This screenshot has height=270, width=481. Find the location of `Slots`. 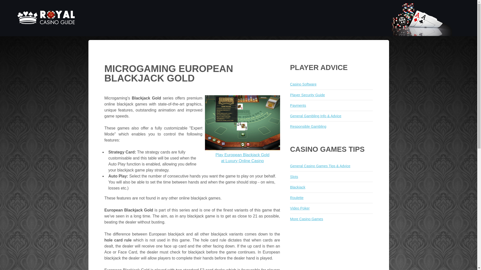

Slots is located at coordinates (308, 126).